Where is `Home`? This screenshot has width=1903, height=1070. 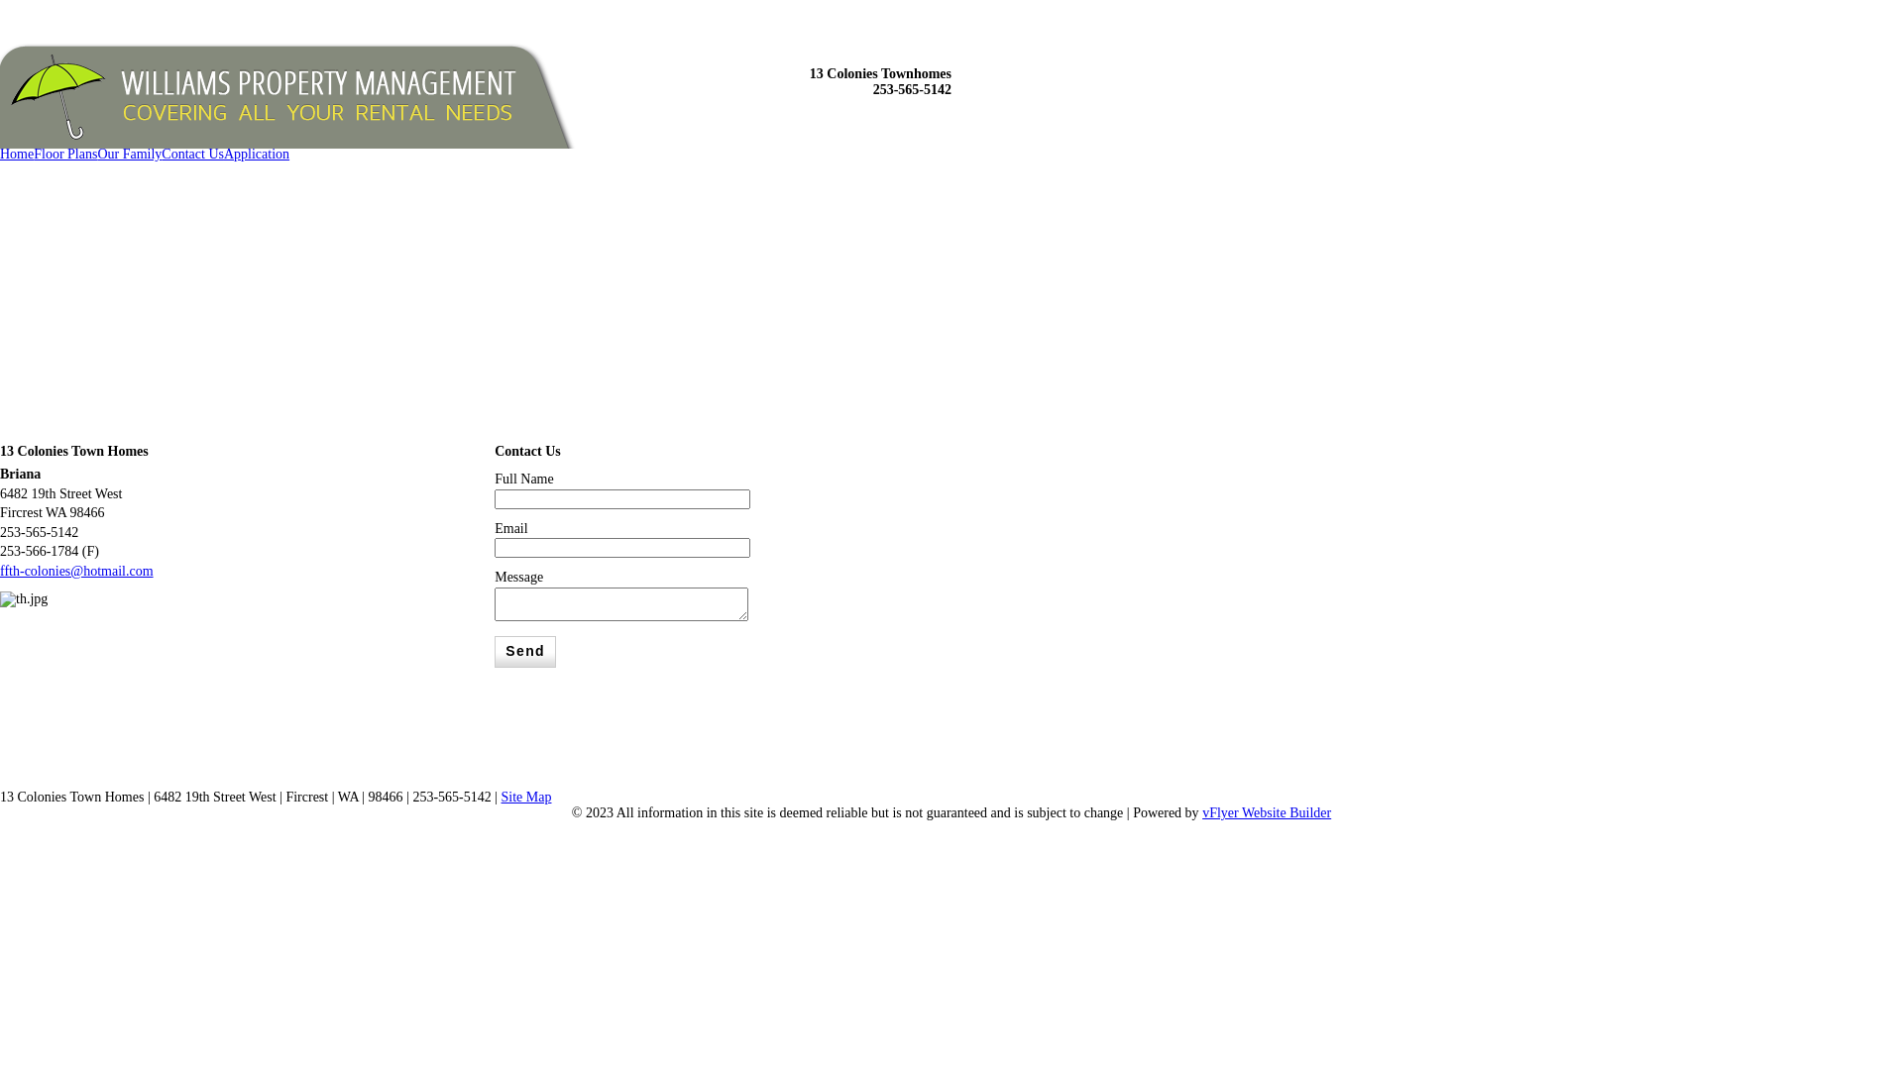 Home is located at coordinates (17, 155).